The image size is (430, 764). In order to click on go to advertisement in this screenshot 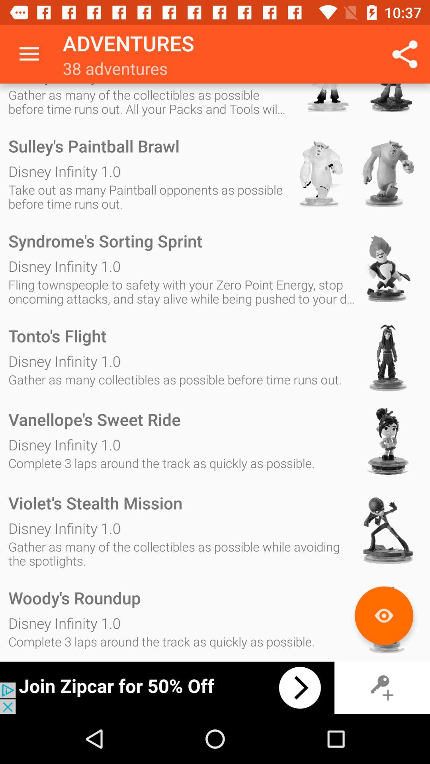, I will do `click(167, 688)`.